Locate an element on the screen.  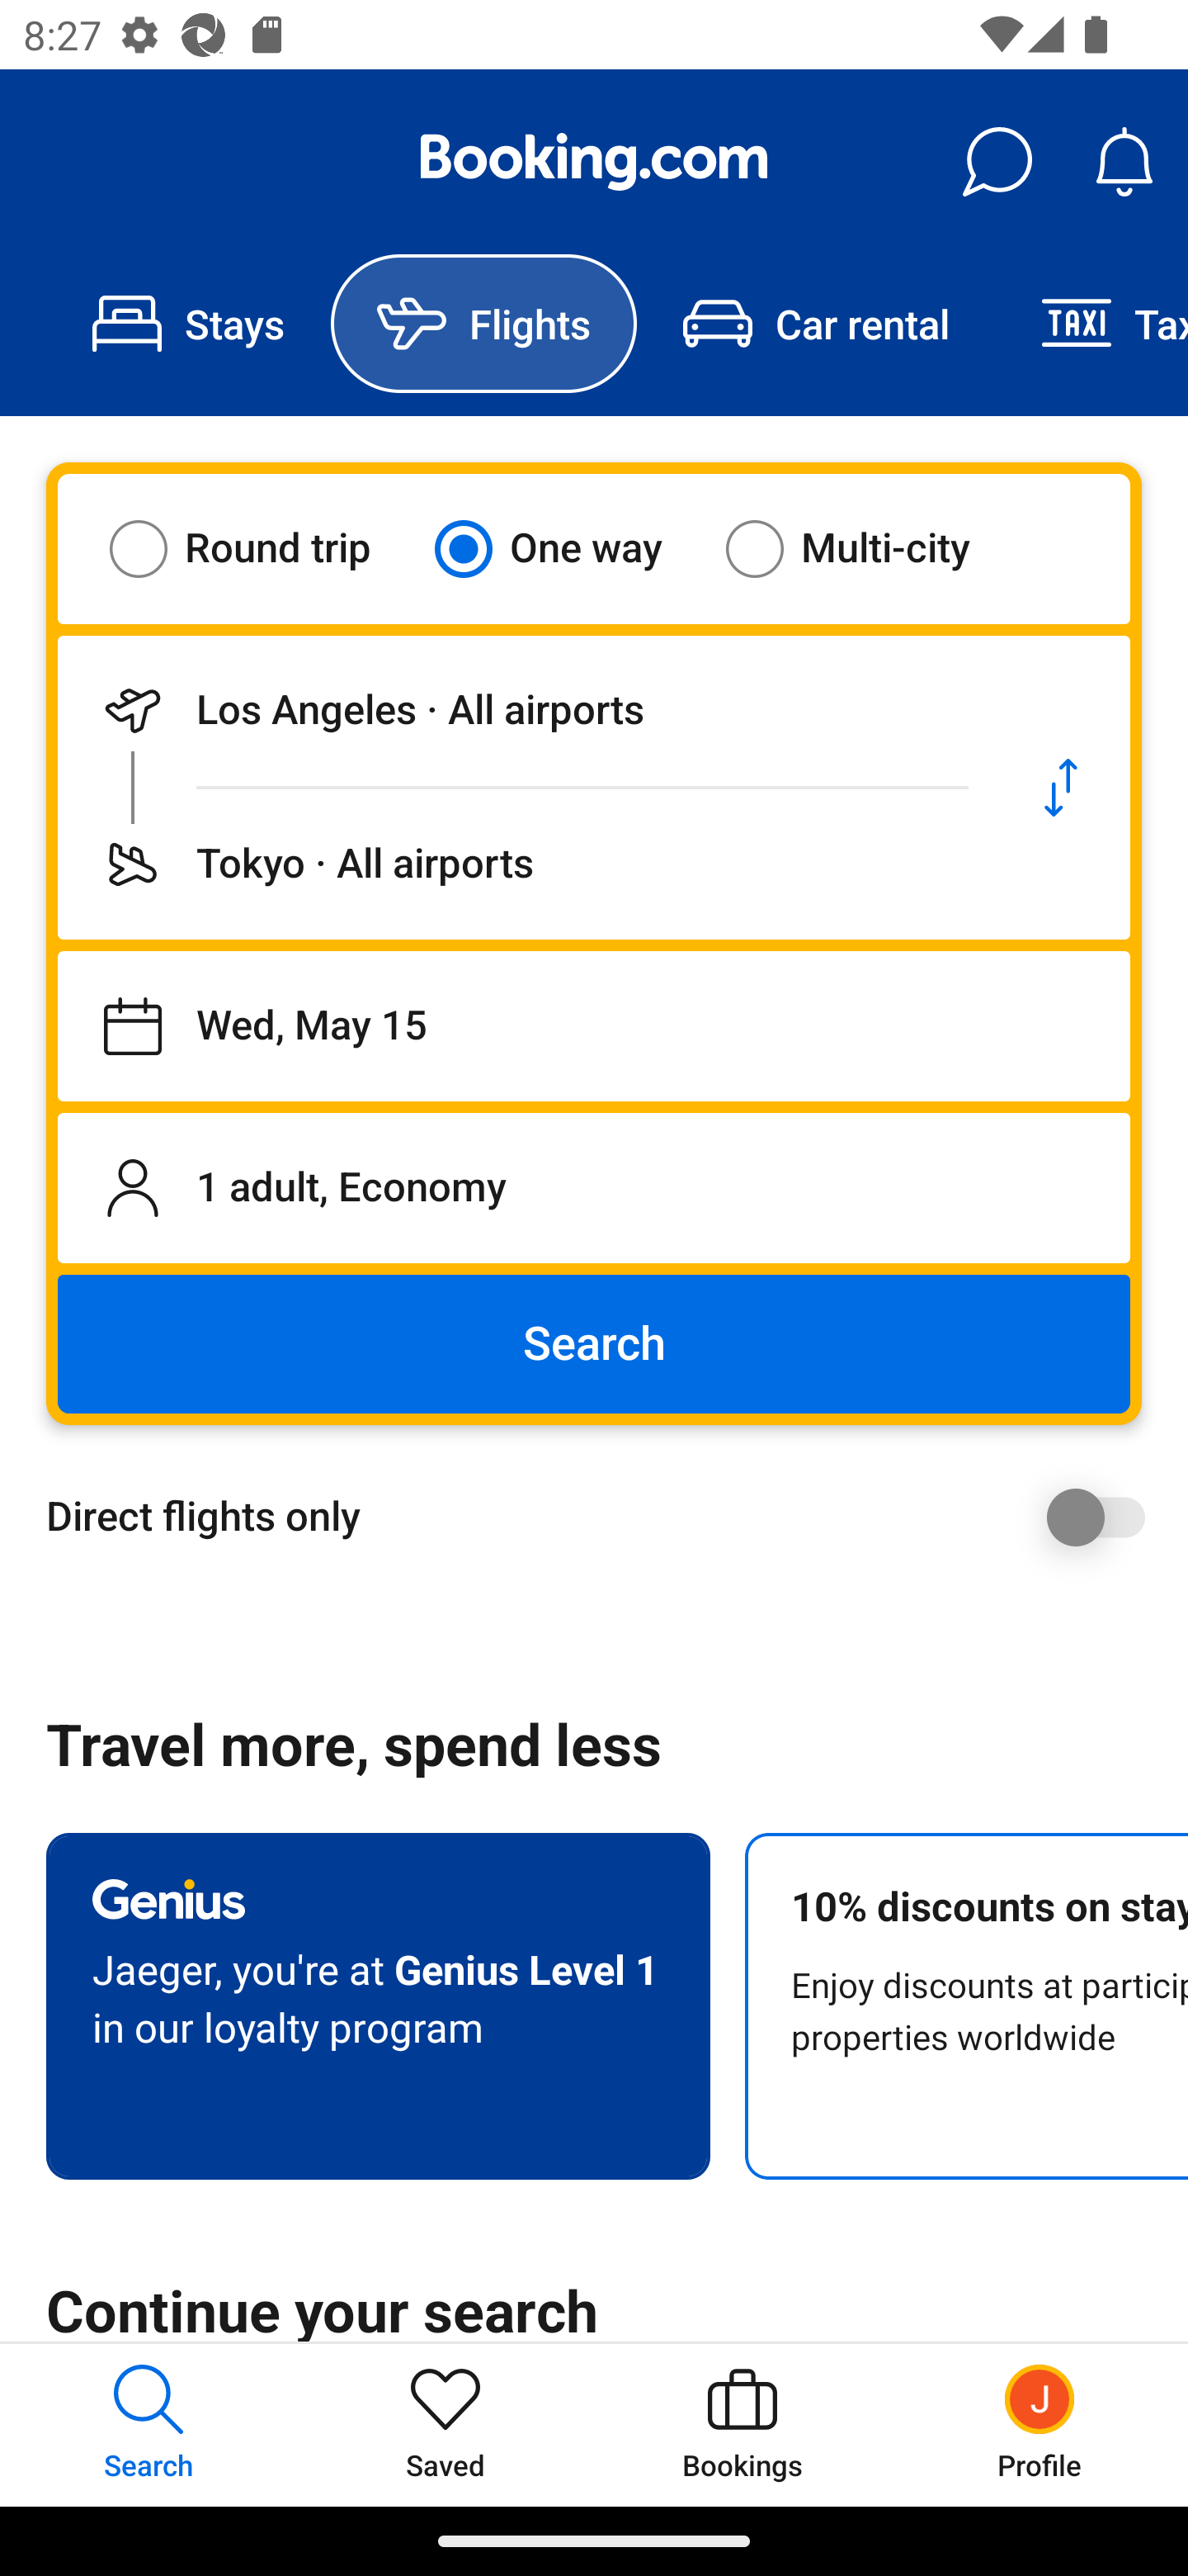
1 adult, Economy is located at coordinates (594, 1187).